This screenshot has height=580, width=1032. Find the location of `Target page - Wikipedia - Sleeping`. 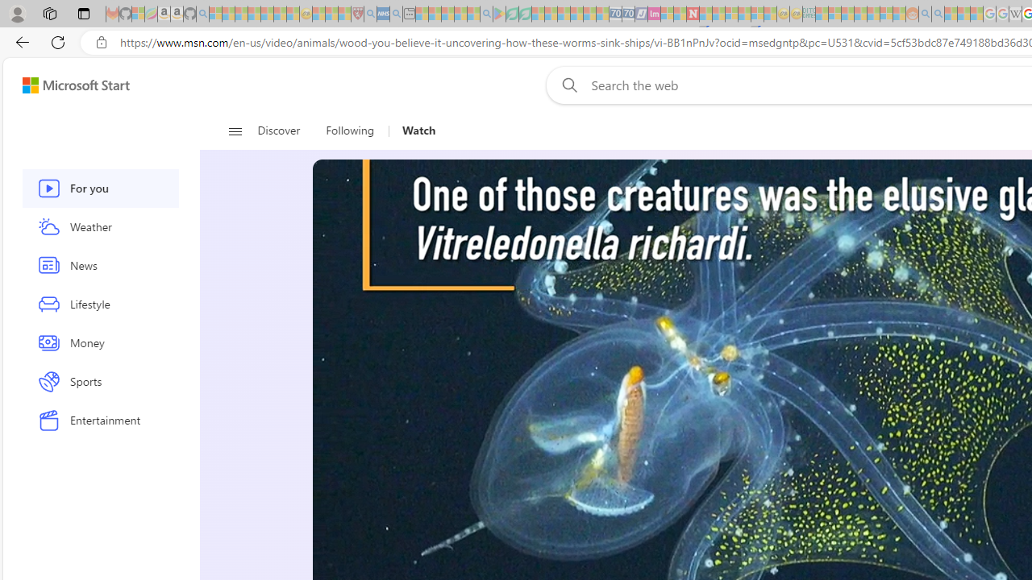

Target page - Wikipedia - Sleeping is located at coordinates (1015, 14).